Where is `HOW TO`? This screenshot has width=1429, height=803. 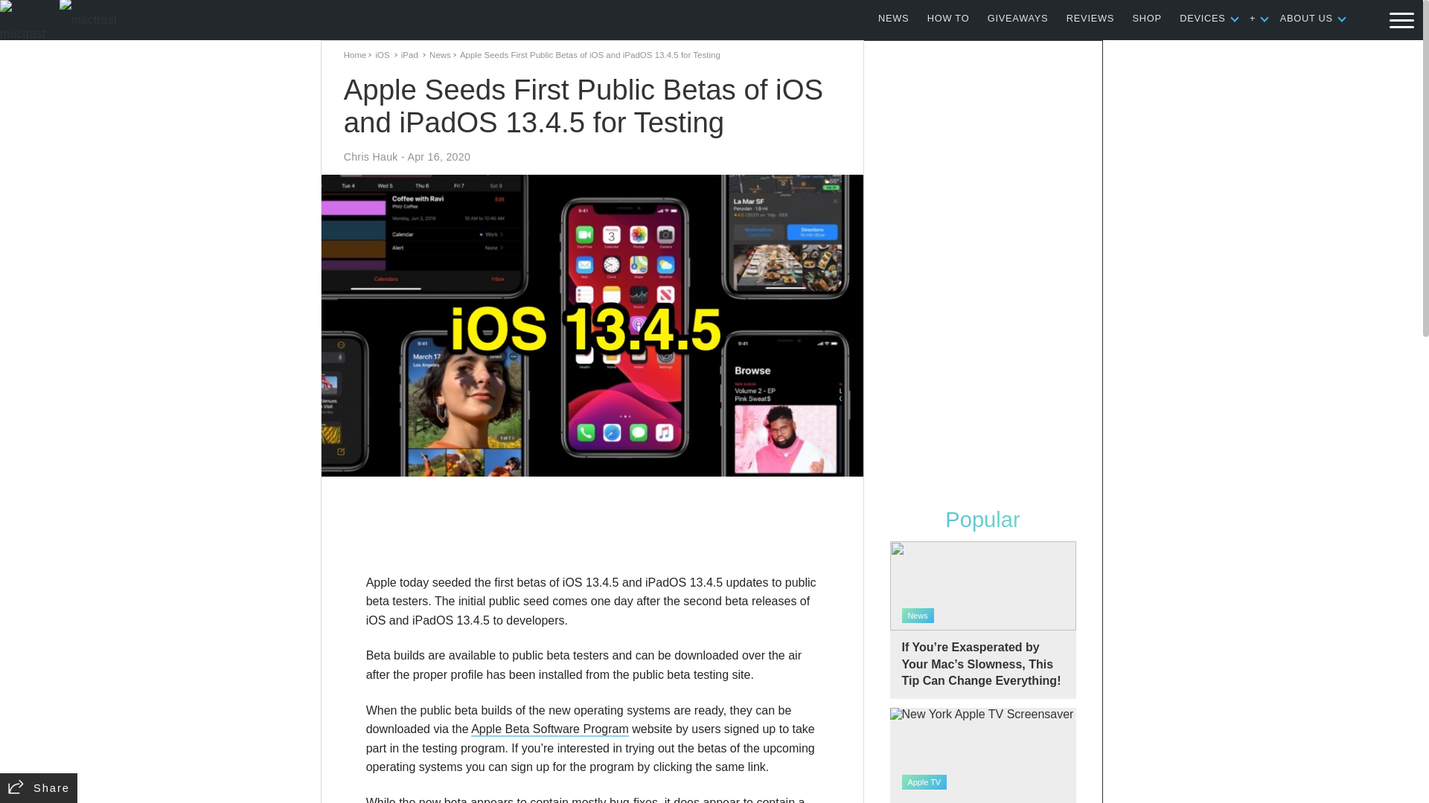 HOW TO is located at coordinates (948, 18).